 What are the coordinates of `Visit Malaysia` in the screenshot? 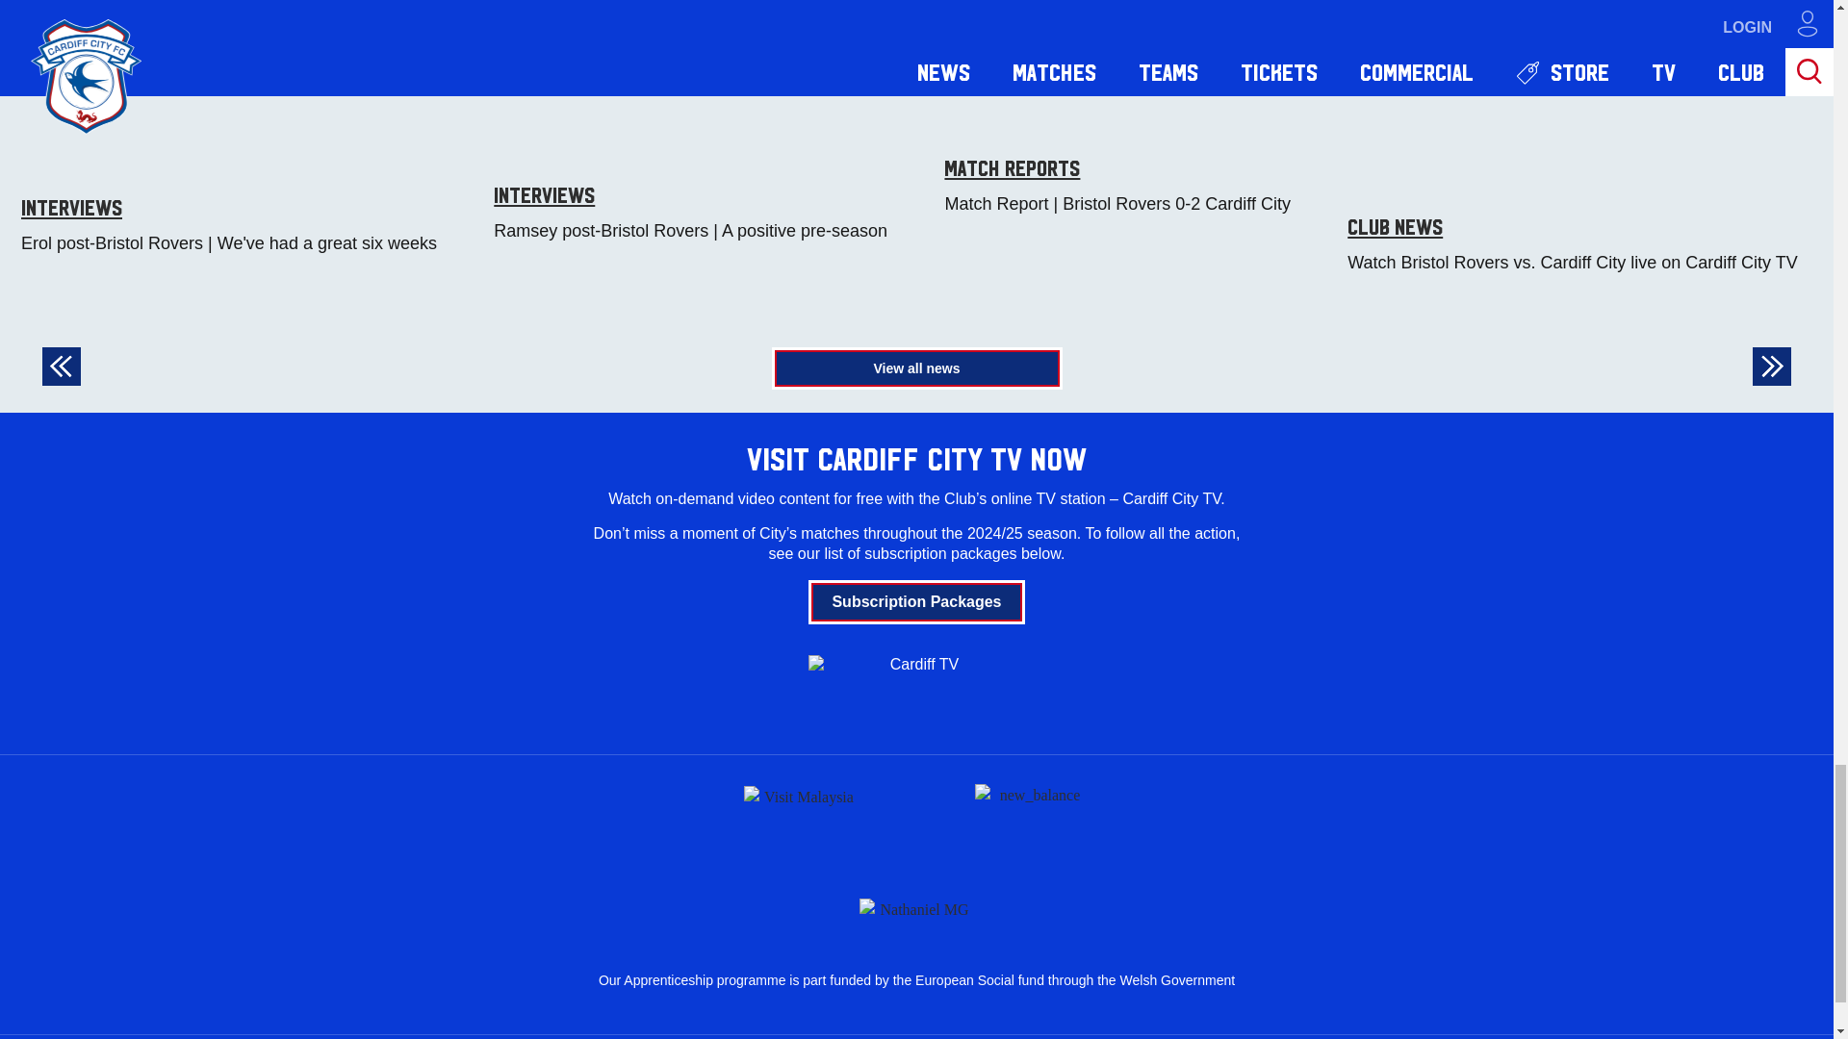 It's located at (801, 819).